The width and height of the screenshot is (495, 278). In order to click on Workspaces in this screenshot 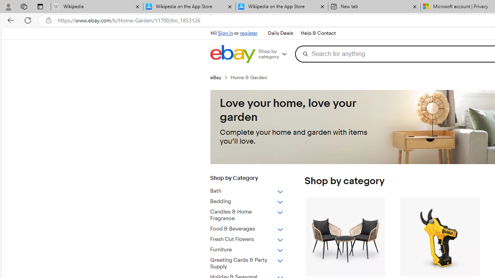, I will do `click(24, 6)`.